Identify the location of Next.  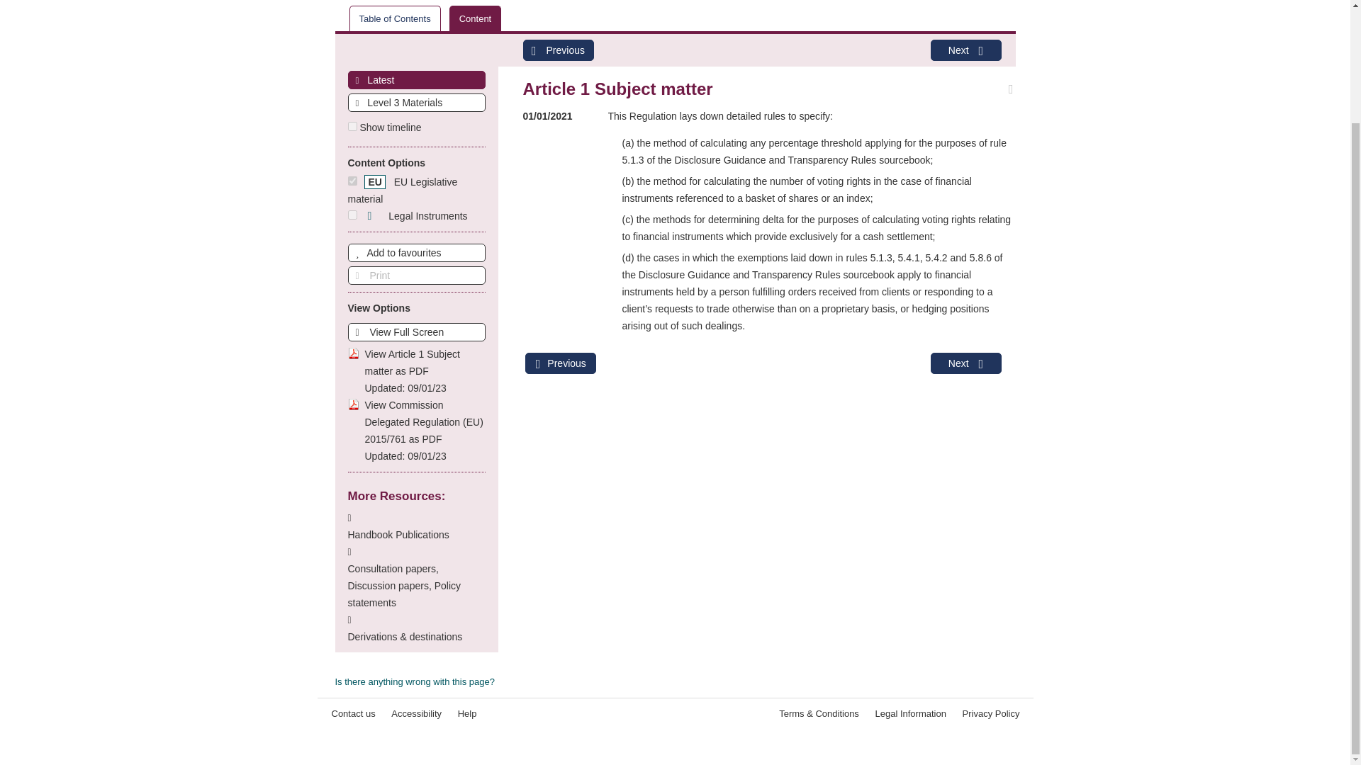
(965, 50).